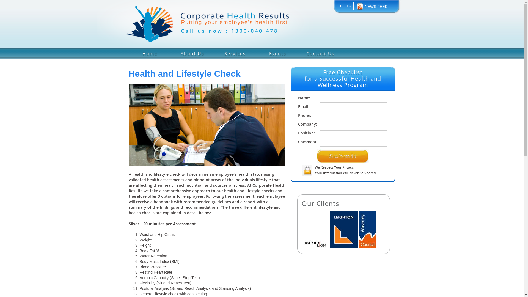 This screenshot has width=528, height=297. Describe the element at coordinates (343, 156) in the screenshot. I see `Send` at that location.